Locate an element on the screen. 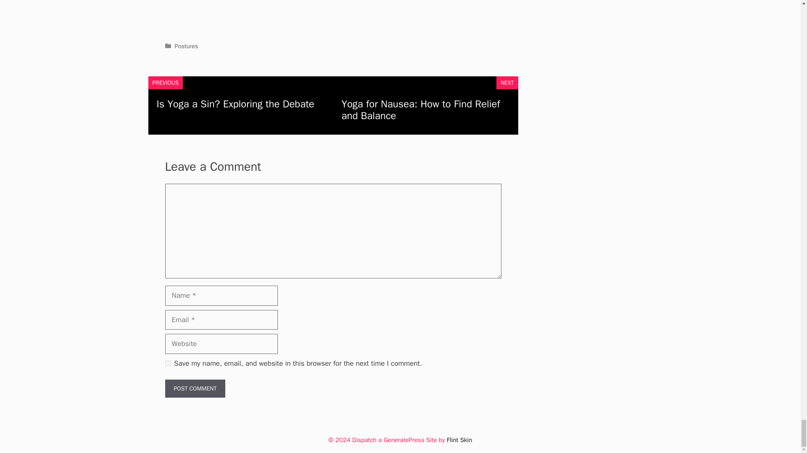 The height and width of the screenshot is (453, 807). Post Comment is located at coordinates (195, 388).